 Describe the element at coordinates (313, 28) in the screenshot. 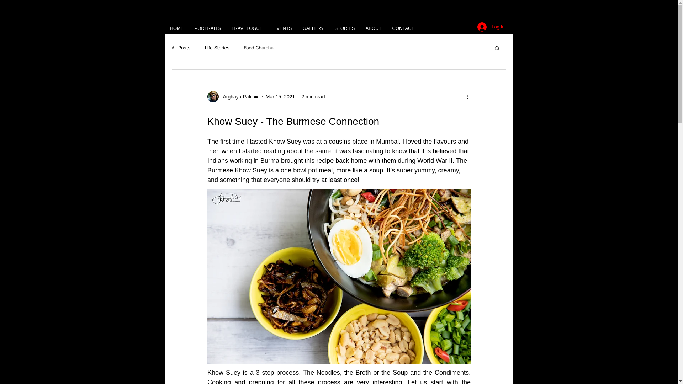

I see `GALLERY` at that location.